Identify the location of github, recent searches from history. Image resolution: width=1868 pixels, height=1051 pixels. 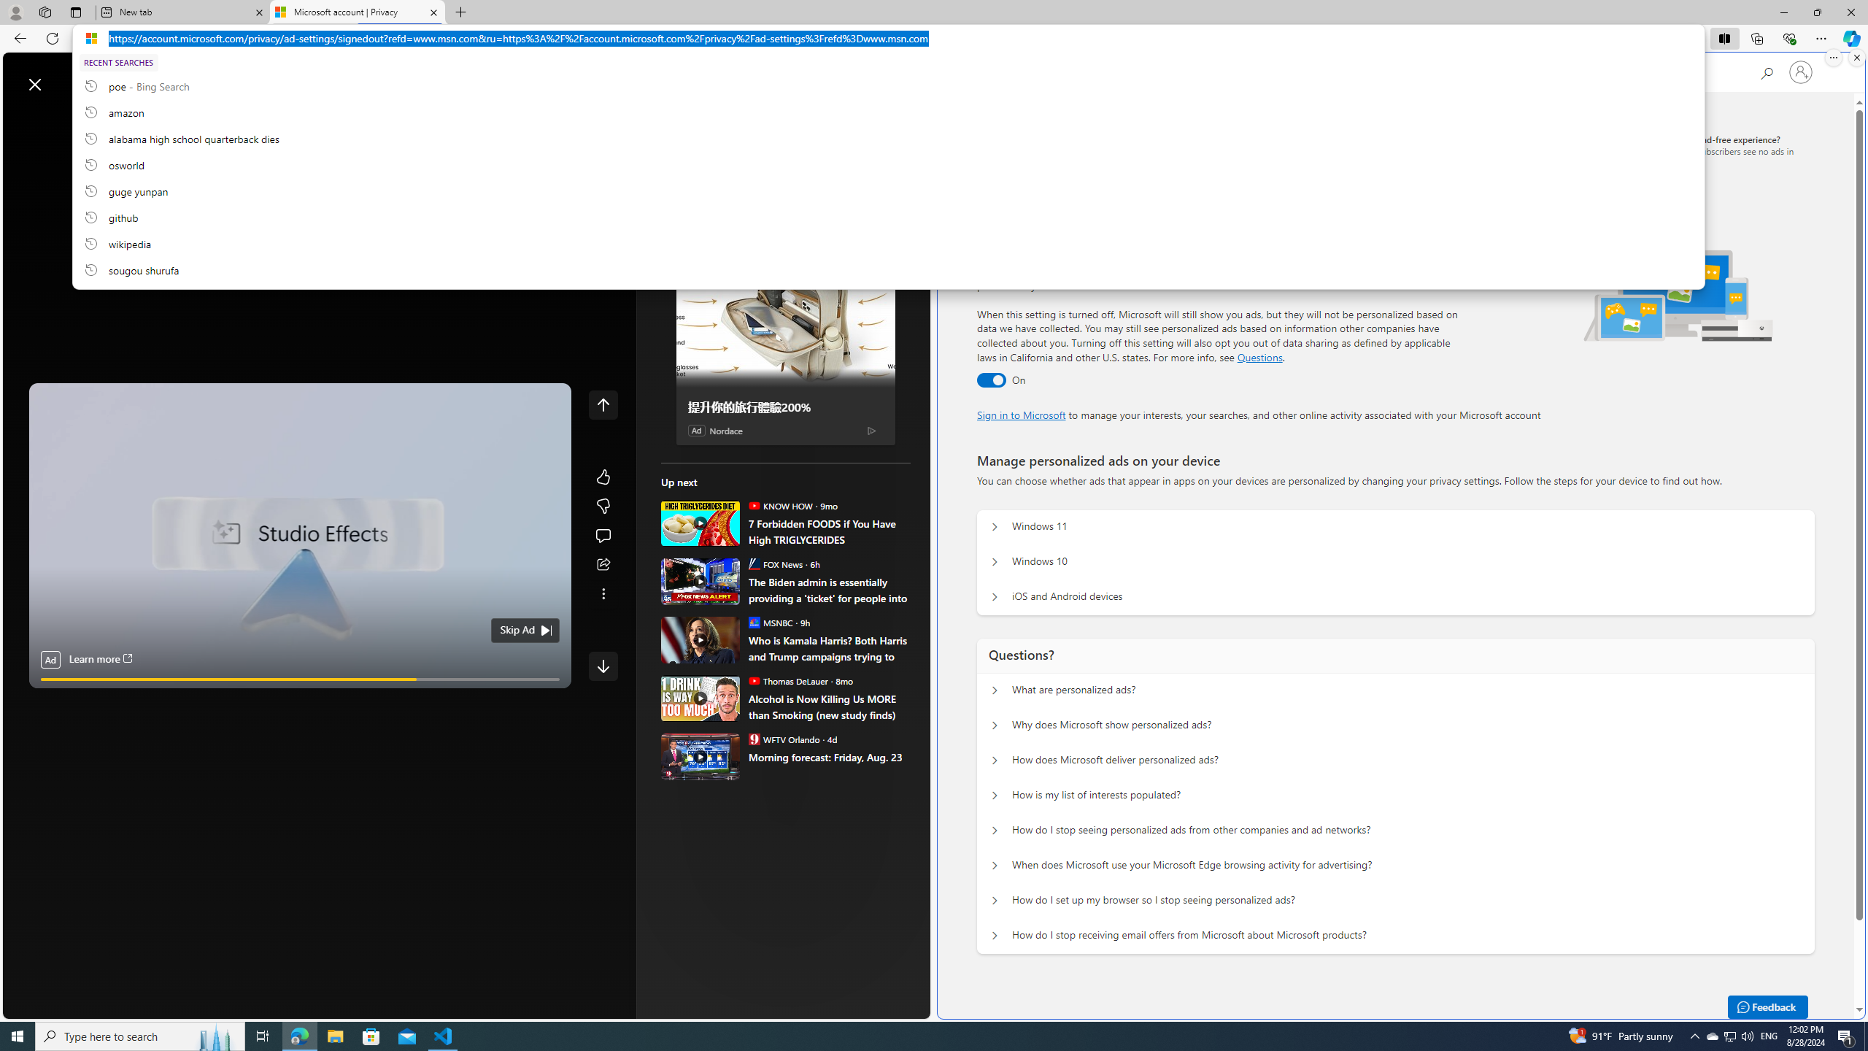
(887, 217).